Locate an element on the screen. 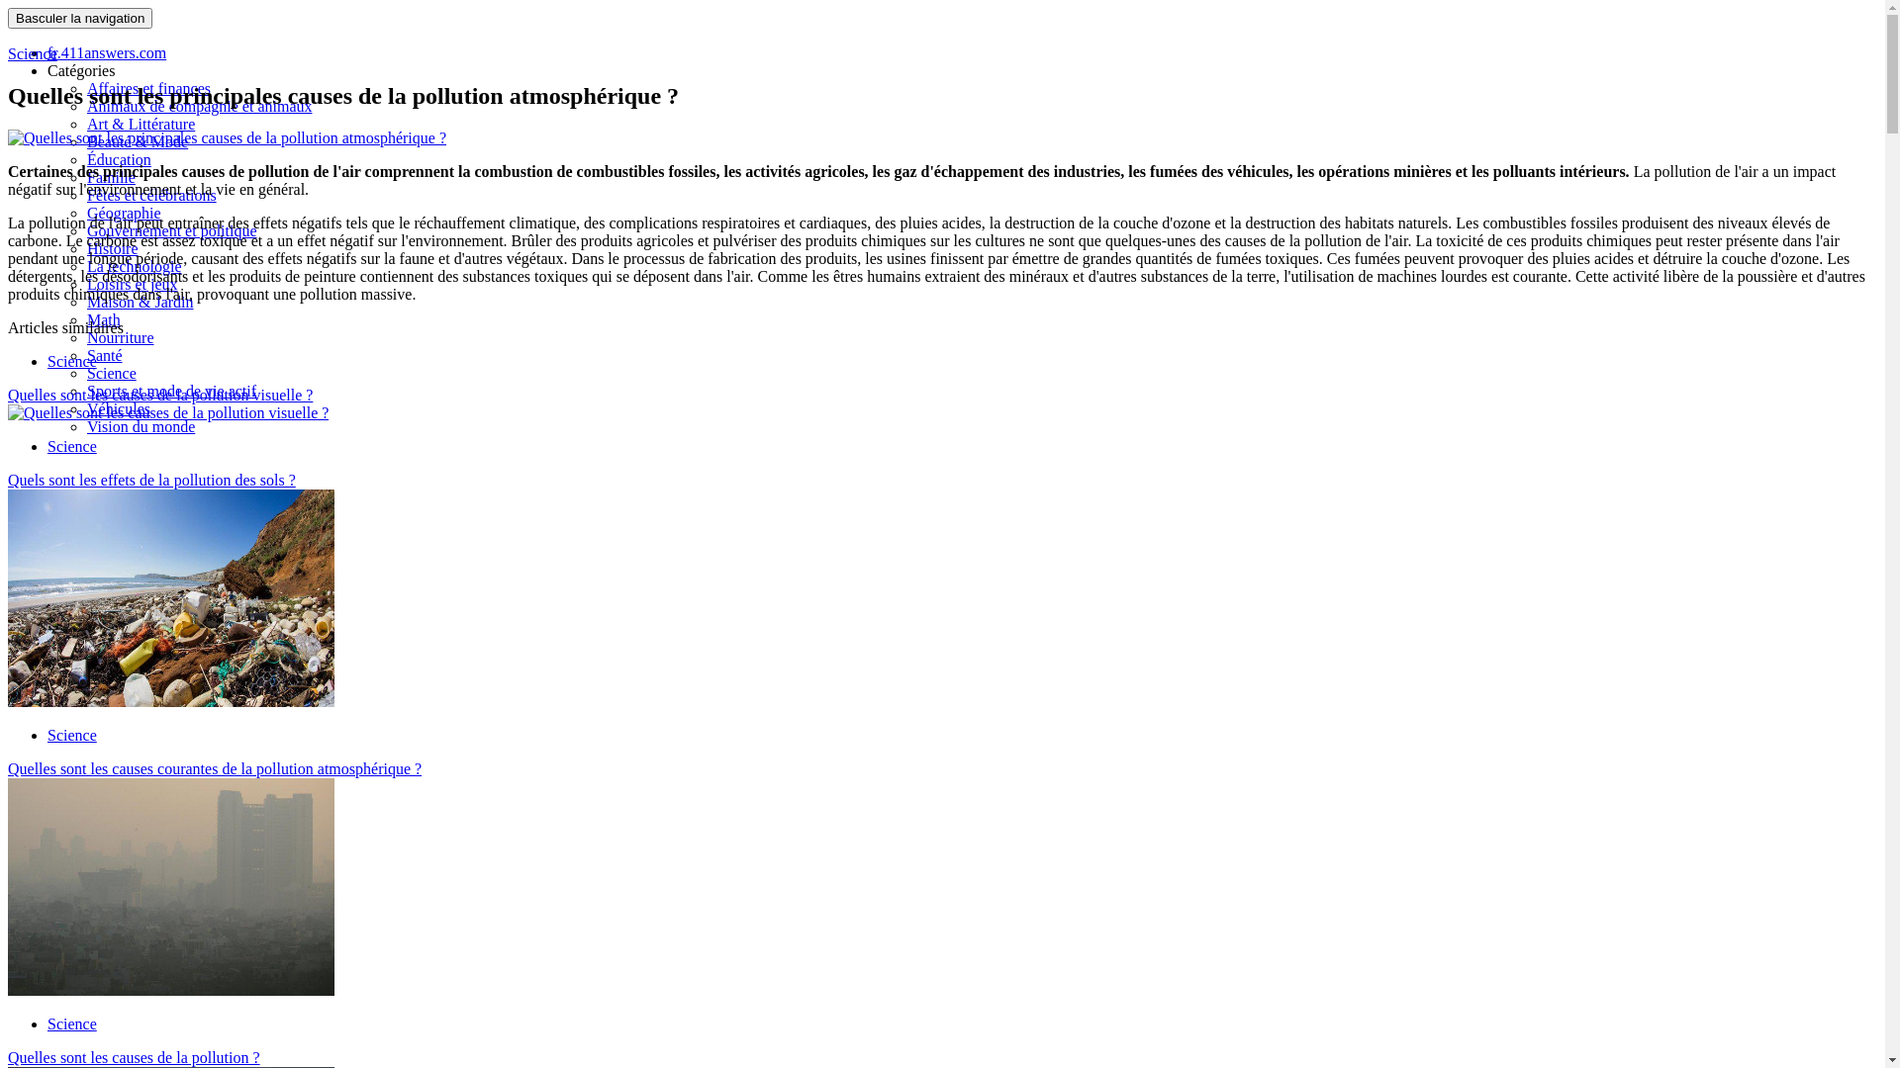 Image resolution: width=1900 pixels, height=1068 pixels. Famille is located at coordinates (111, 178).